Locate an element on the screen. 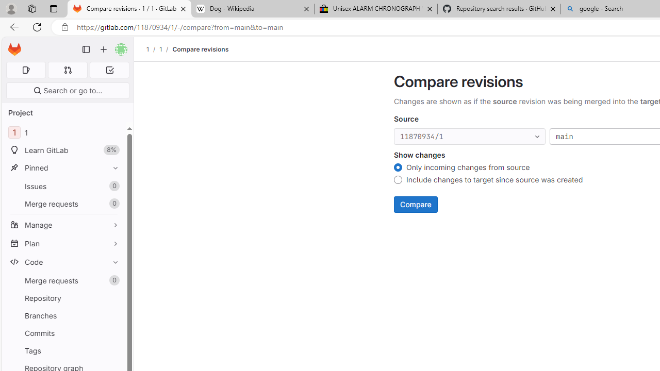 This screenshot has width=660, height=371. Create new... is located at coordinates (104, 49).